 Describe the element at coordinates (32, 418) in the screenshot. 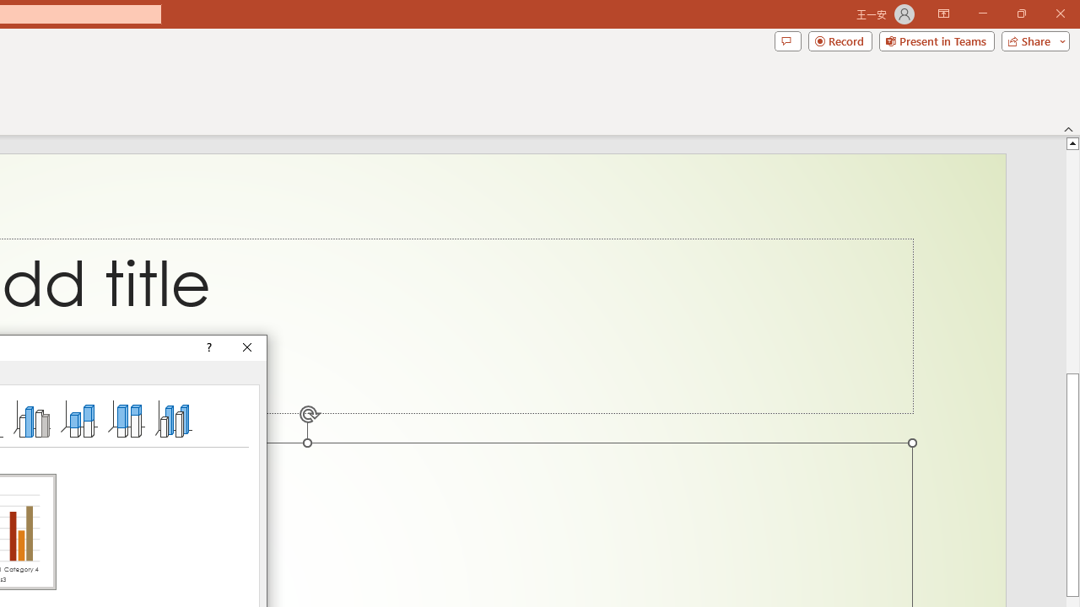

I see `3-D Clustered Column` at that location.